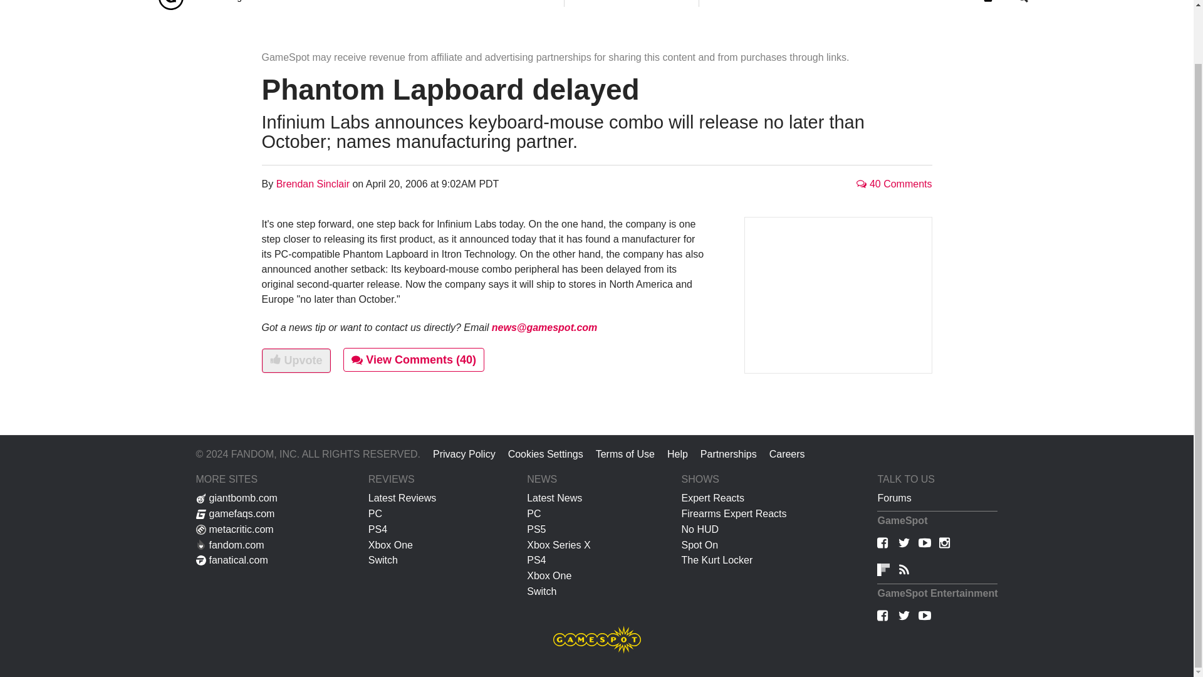 This screenshot has width=1203, height=677. I want to click on Games, so click(594, 6).